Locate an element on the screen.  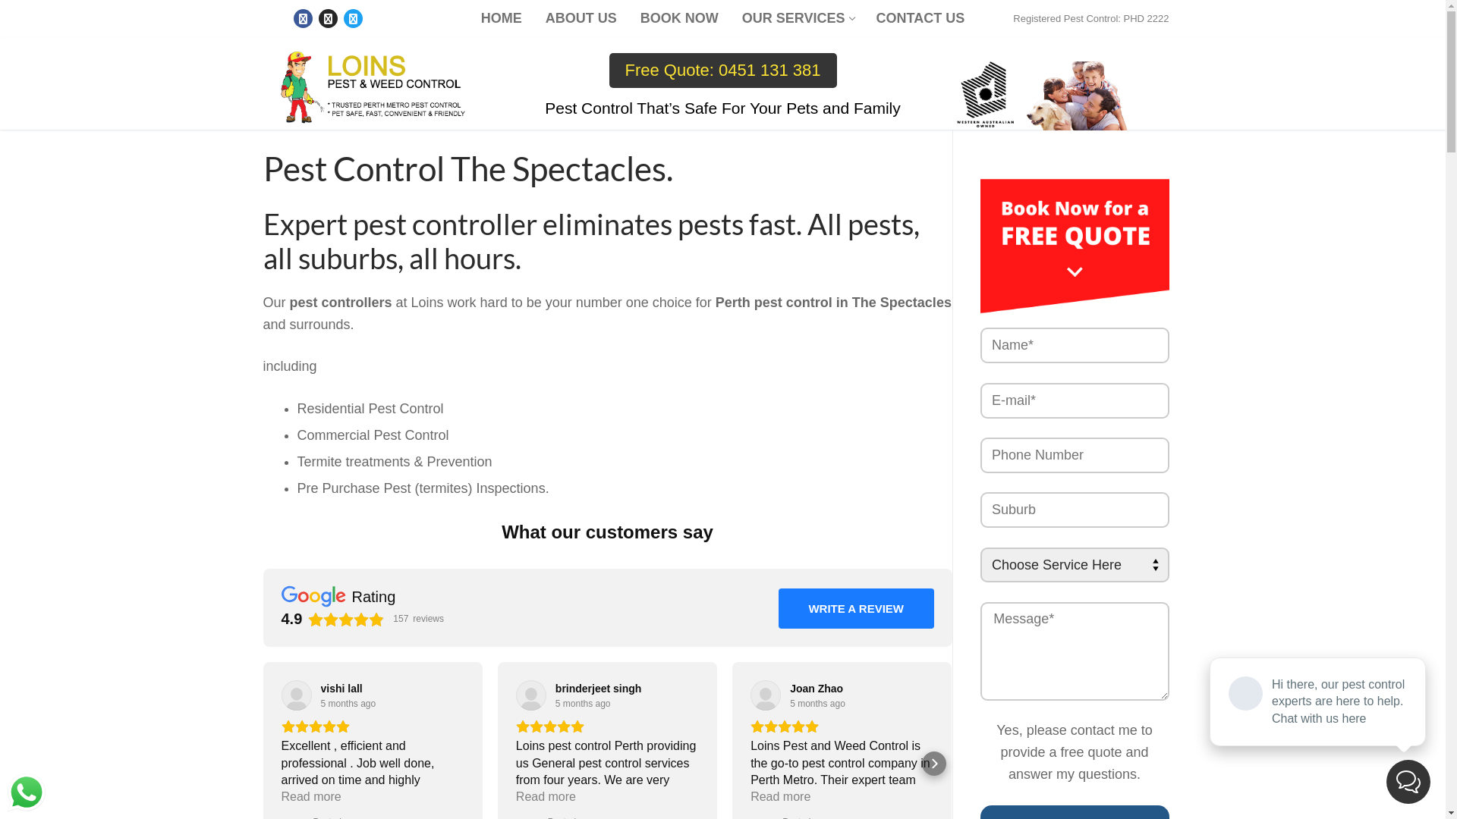
Instagram is located at coordinates (328, 19).